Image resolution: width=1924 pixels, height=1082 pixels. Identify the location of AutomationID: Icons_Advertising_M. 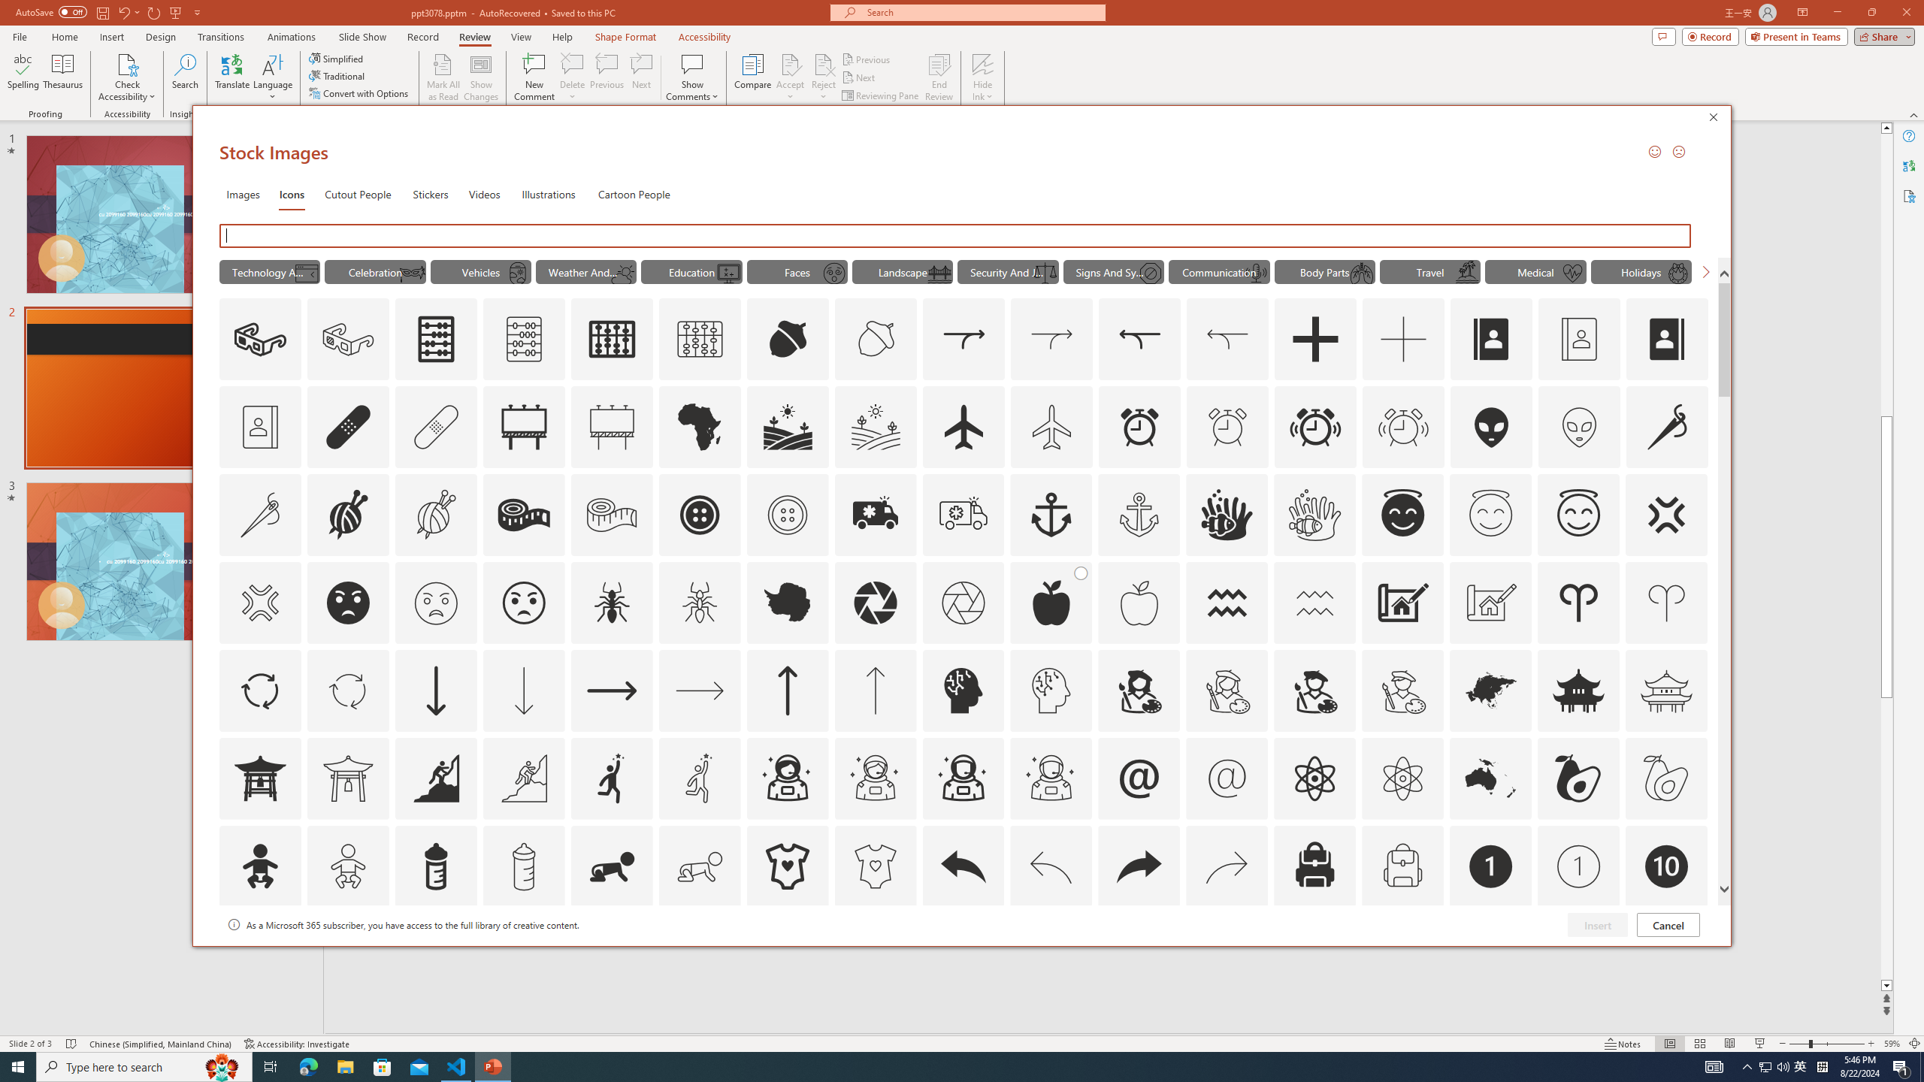
(612, 427).